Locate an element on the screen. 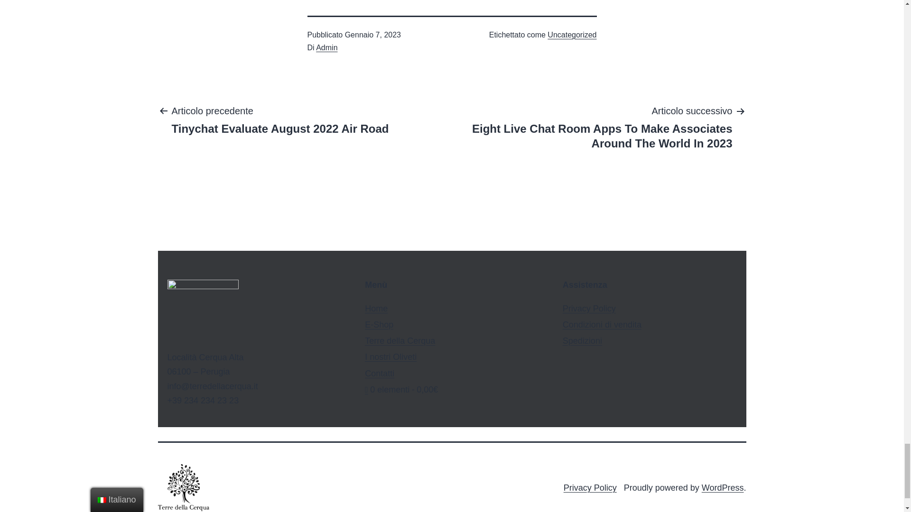 The image size is (911, 512). E-Shop is located at coordinates (401, 390).